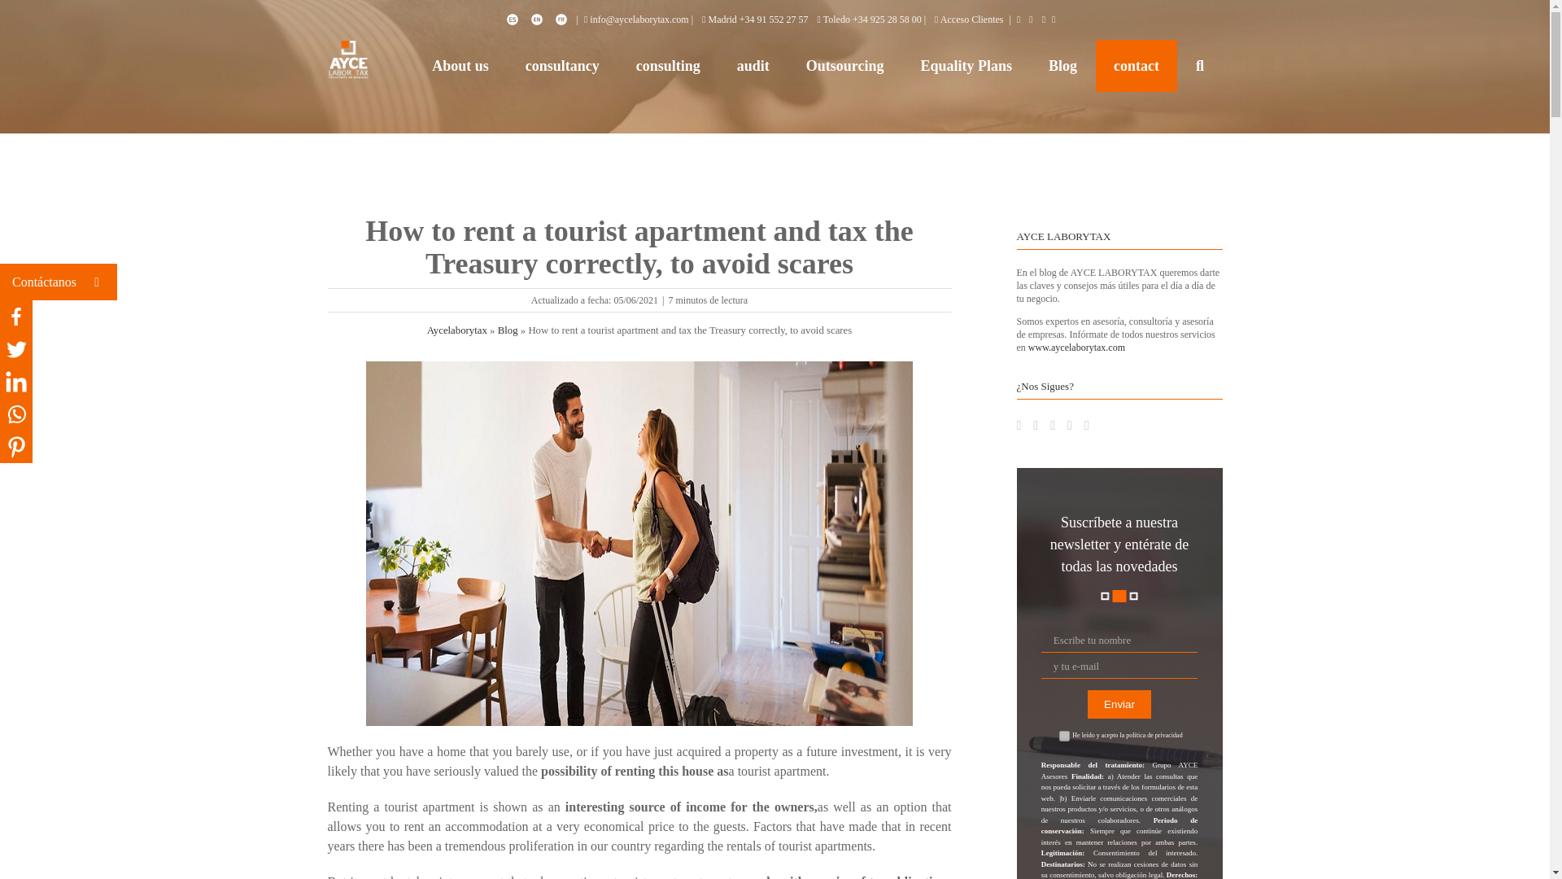 This screenshot has width=1562, height=879. I want to click on consulting, so click(667, 65).